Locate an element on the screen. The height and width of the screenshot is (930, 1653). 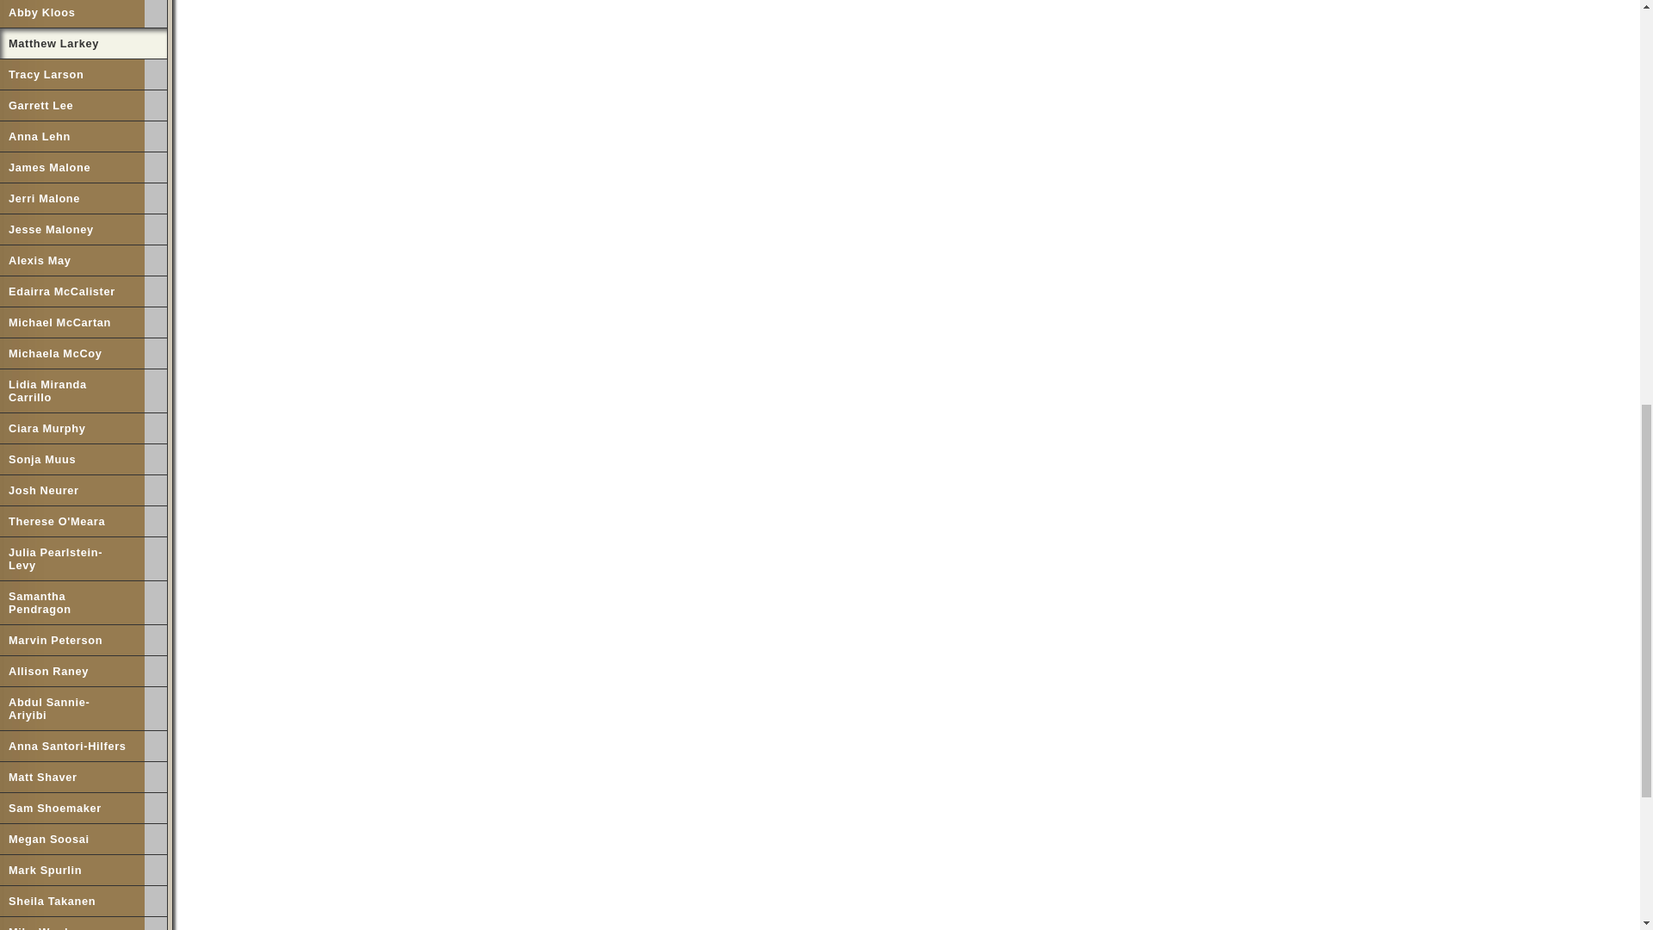
Lidia Miranda Carrillo is located at coordinates (72, 391).